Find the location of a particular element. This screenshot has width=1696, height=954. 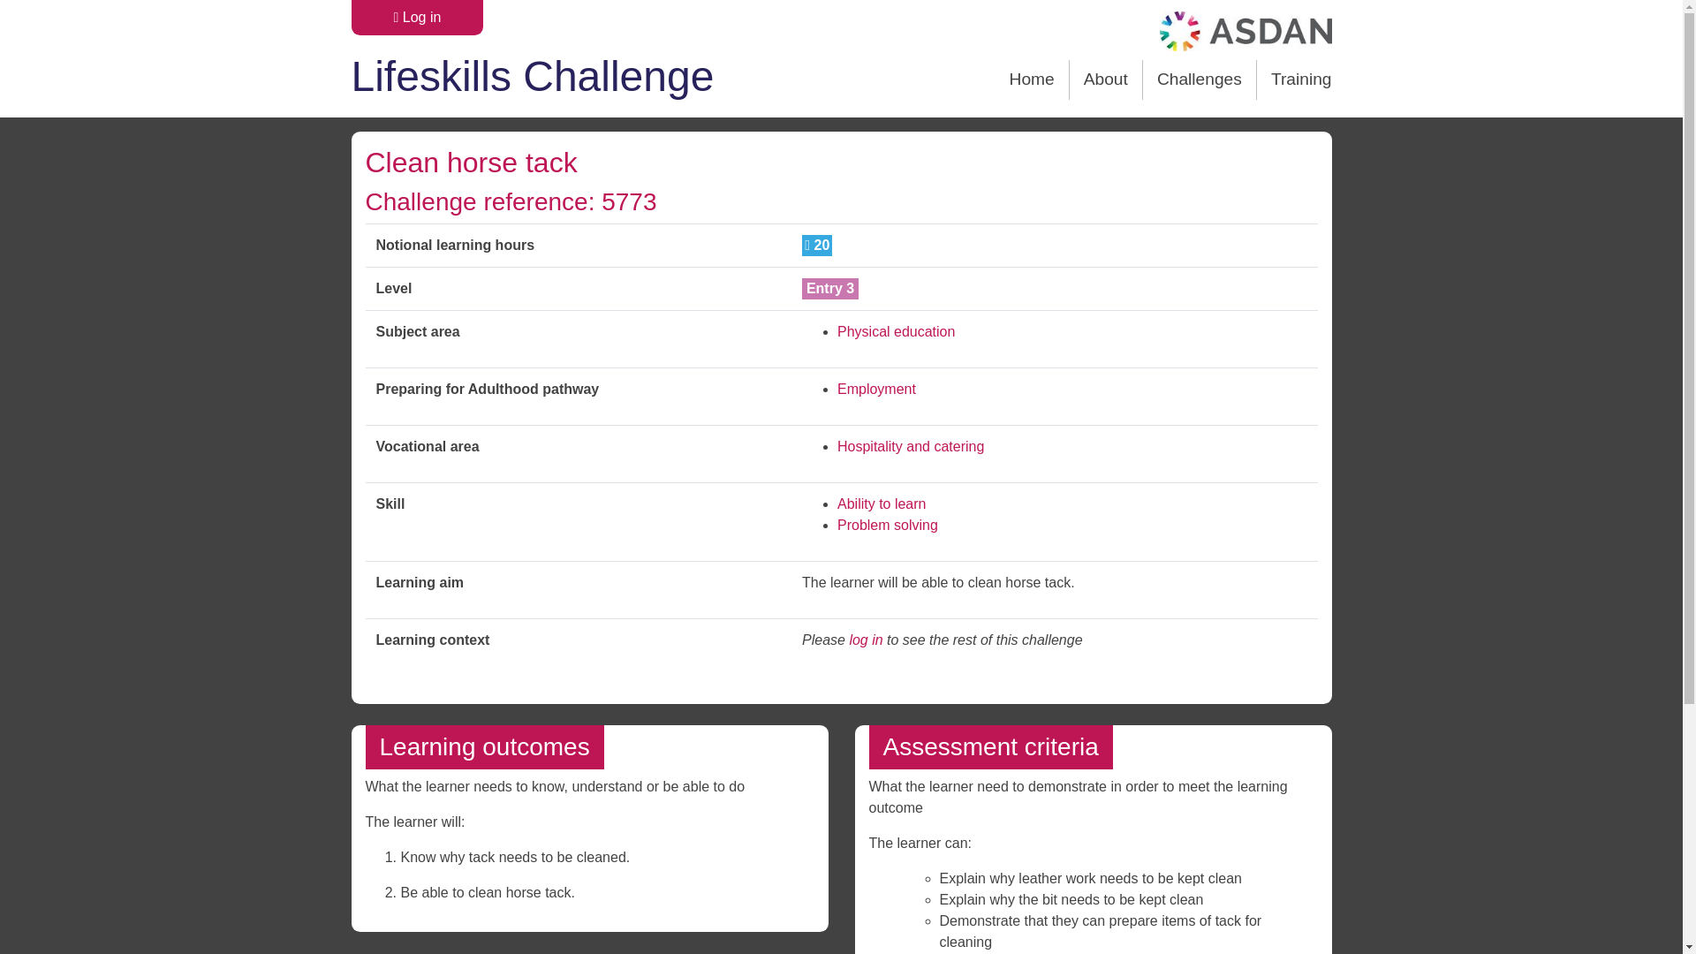

log in is located at coordinates (866, 640).